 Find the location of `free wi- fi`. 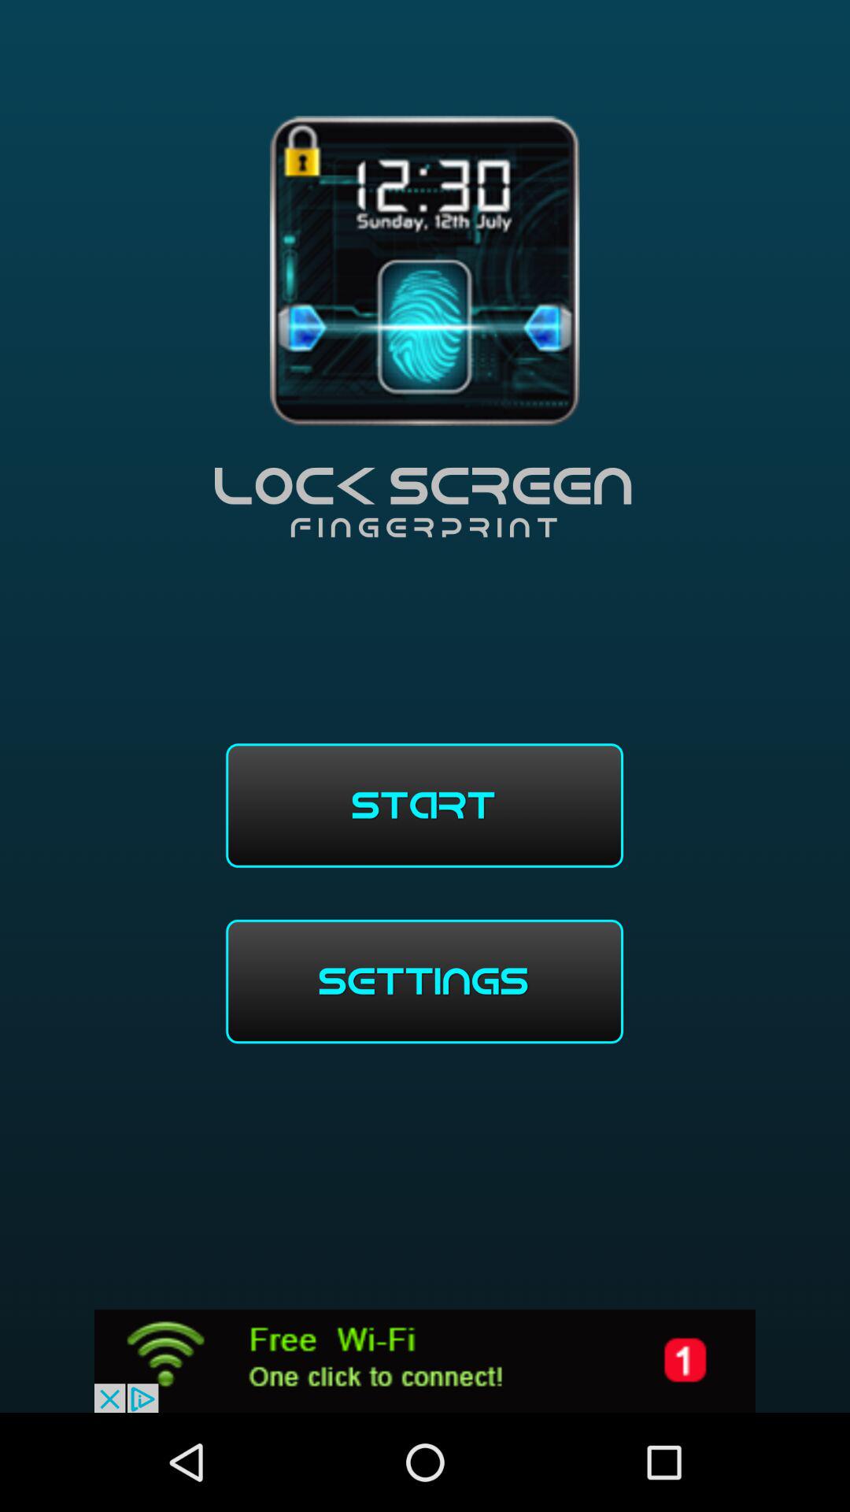

free wi- fi is located at coordinates (425, 1361).